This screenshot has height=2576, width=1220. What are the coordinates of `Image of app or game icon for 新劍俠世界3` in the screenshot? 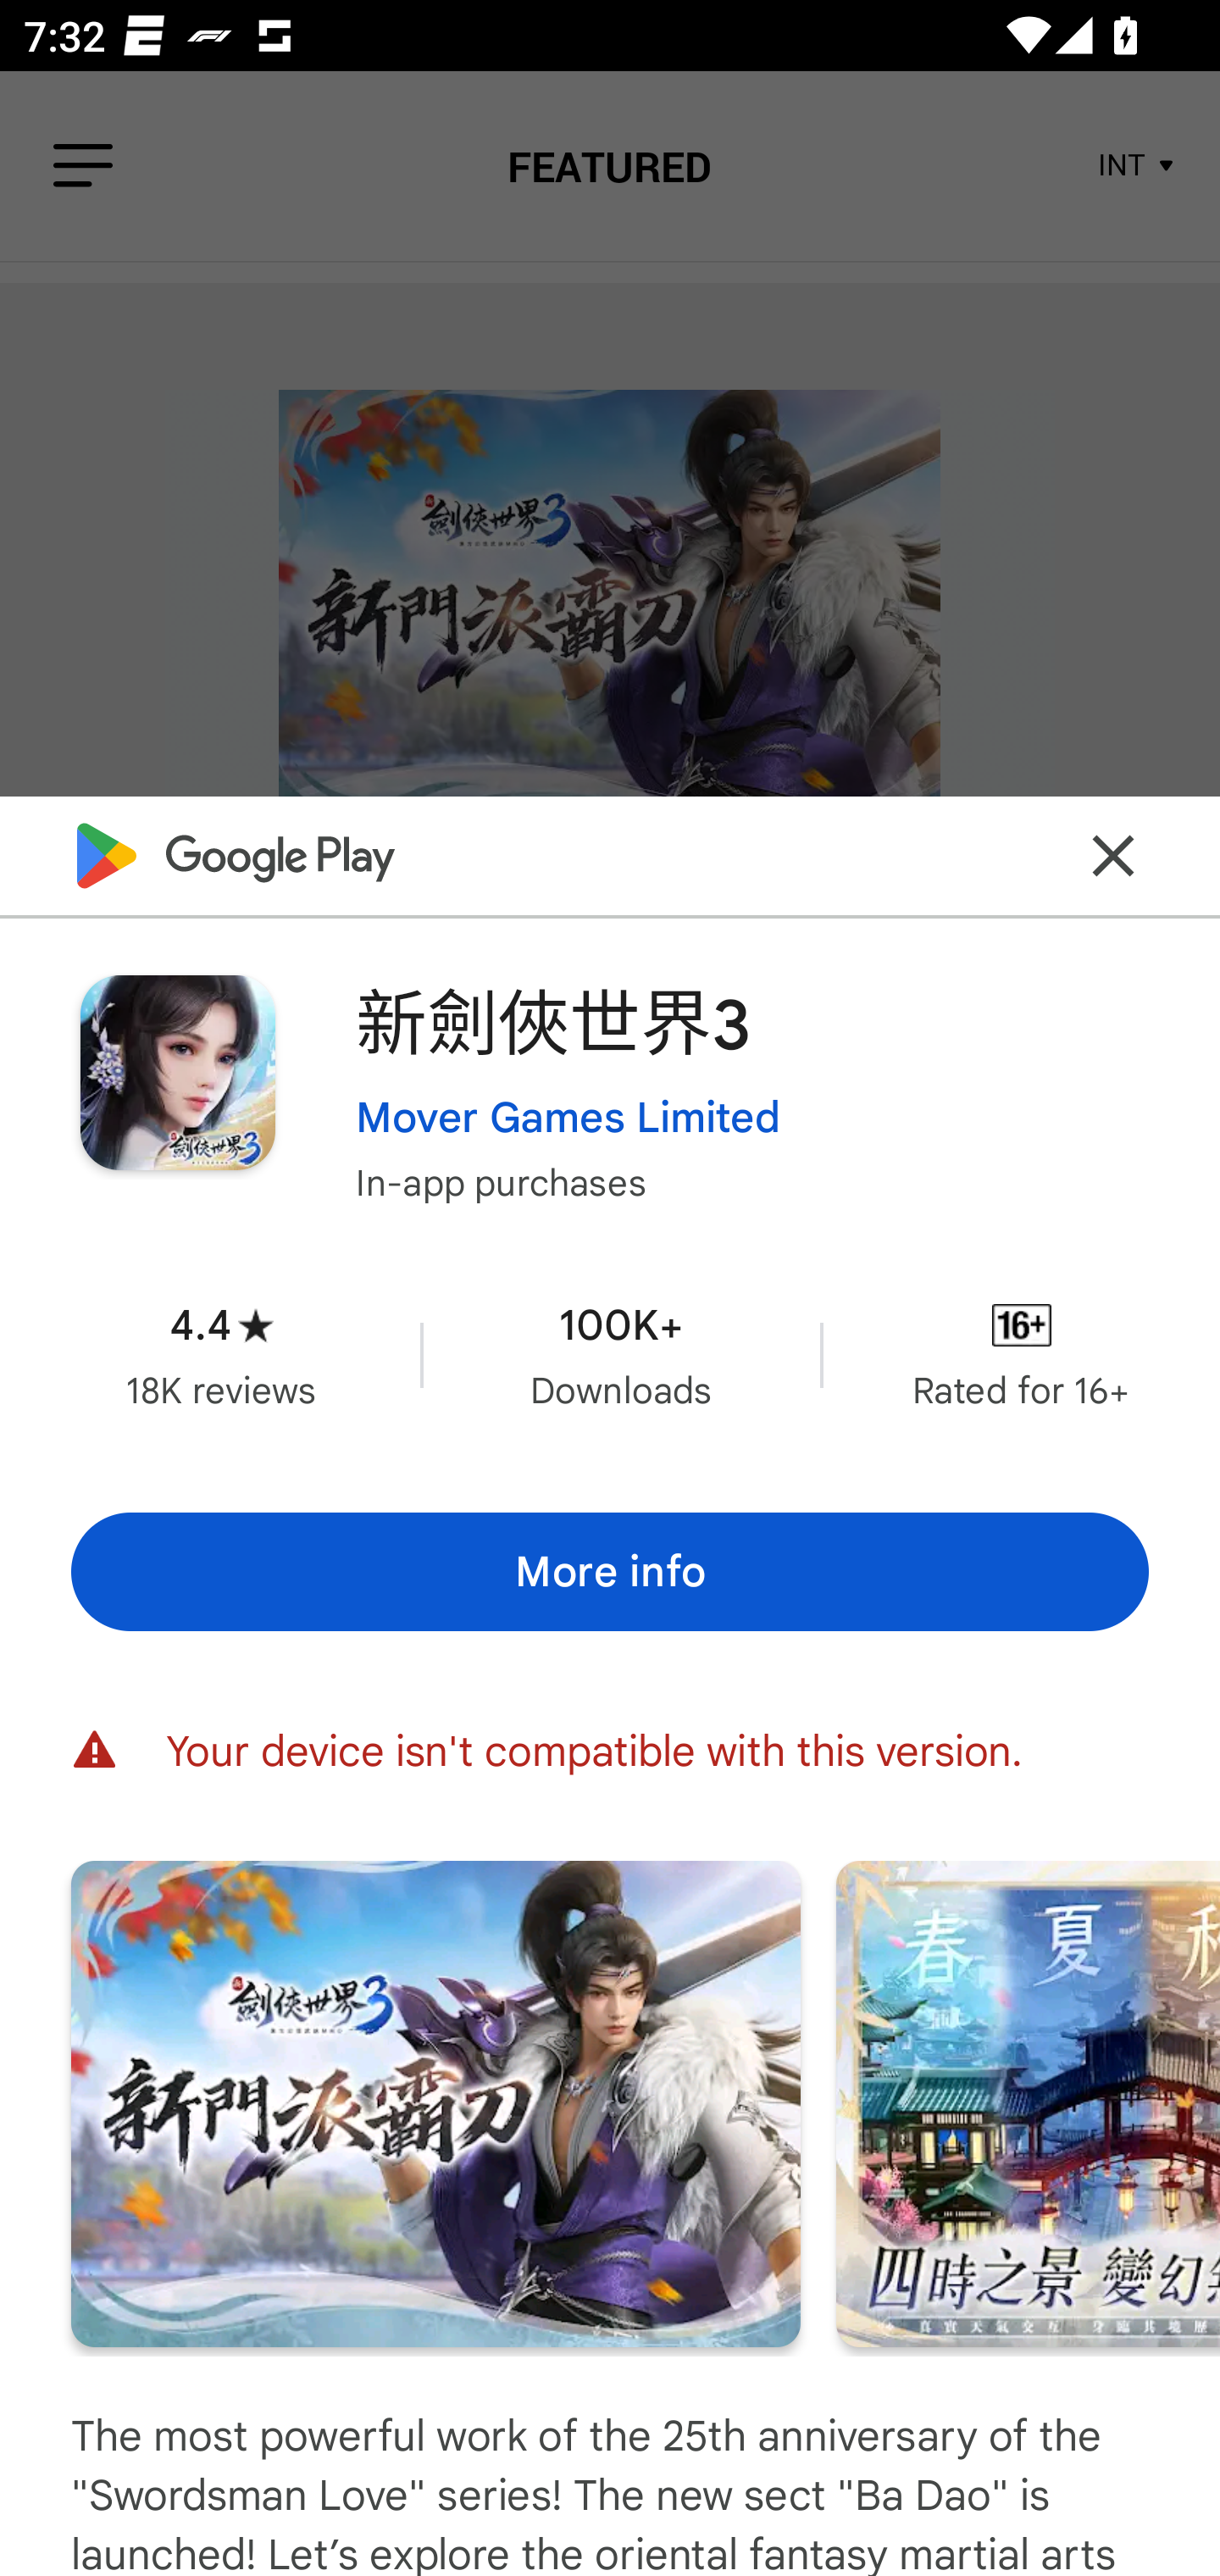 It's located at (177, 1073).